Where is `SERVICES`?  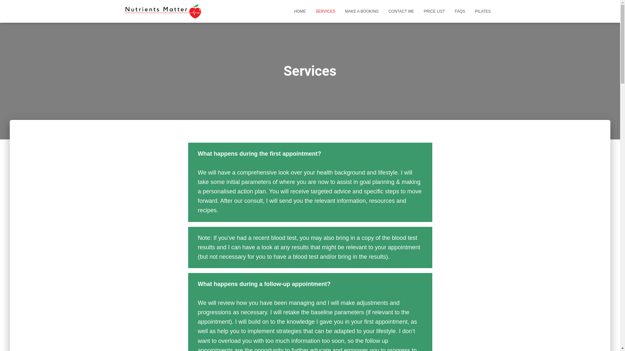 SERVICES is located at coordinates (326, 11).